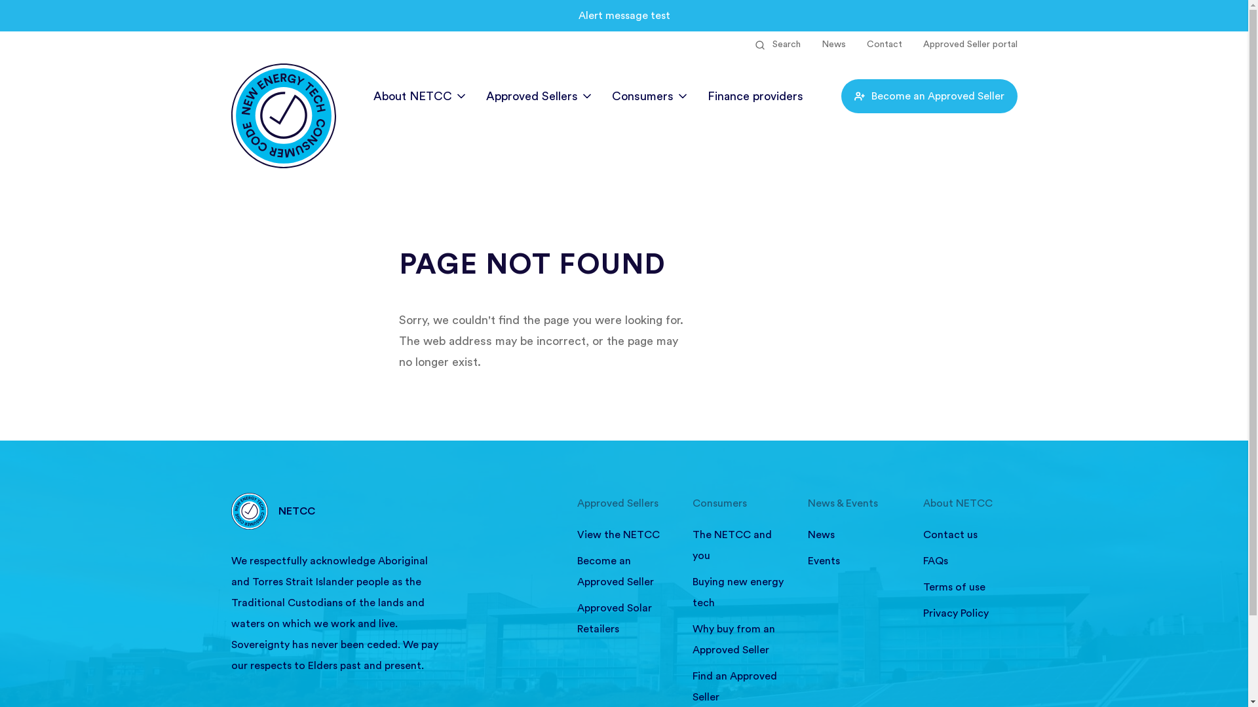 This screenshot has height=707, width=1258. Describe the element at coordinates (624, 571) in the screenshot. I see `Become an Approved Seller` at that location.